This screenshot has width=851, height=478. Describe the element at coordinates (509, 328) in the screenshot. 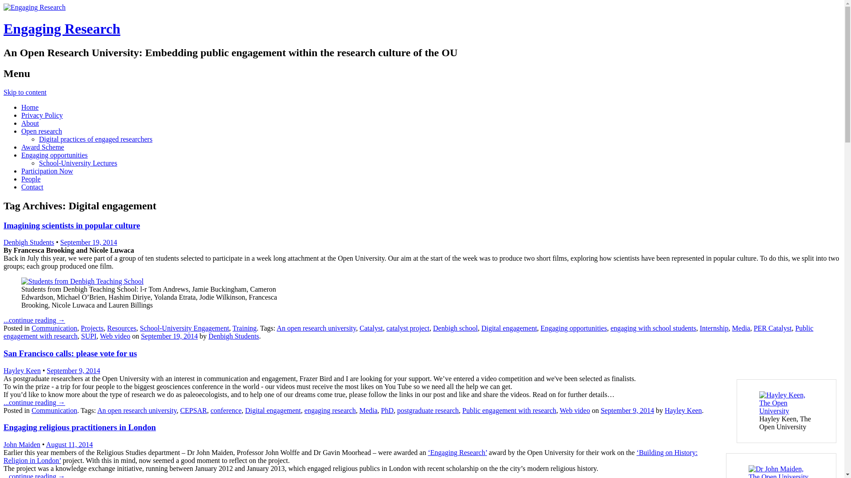

I see `Digital engagement` at that location.